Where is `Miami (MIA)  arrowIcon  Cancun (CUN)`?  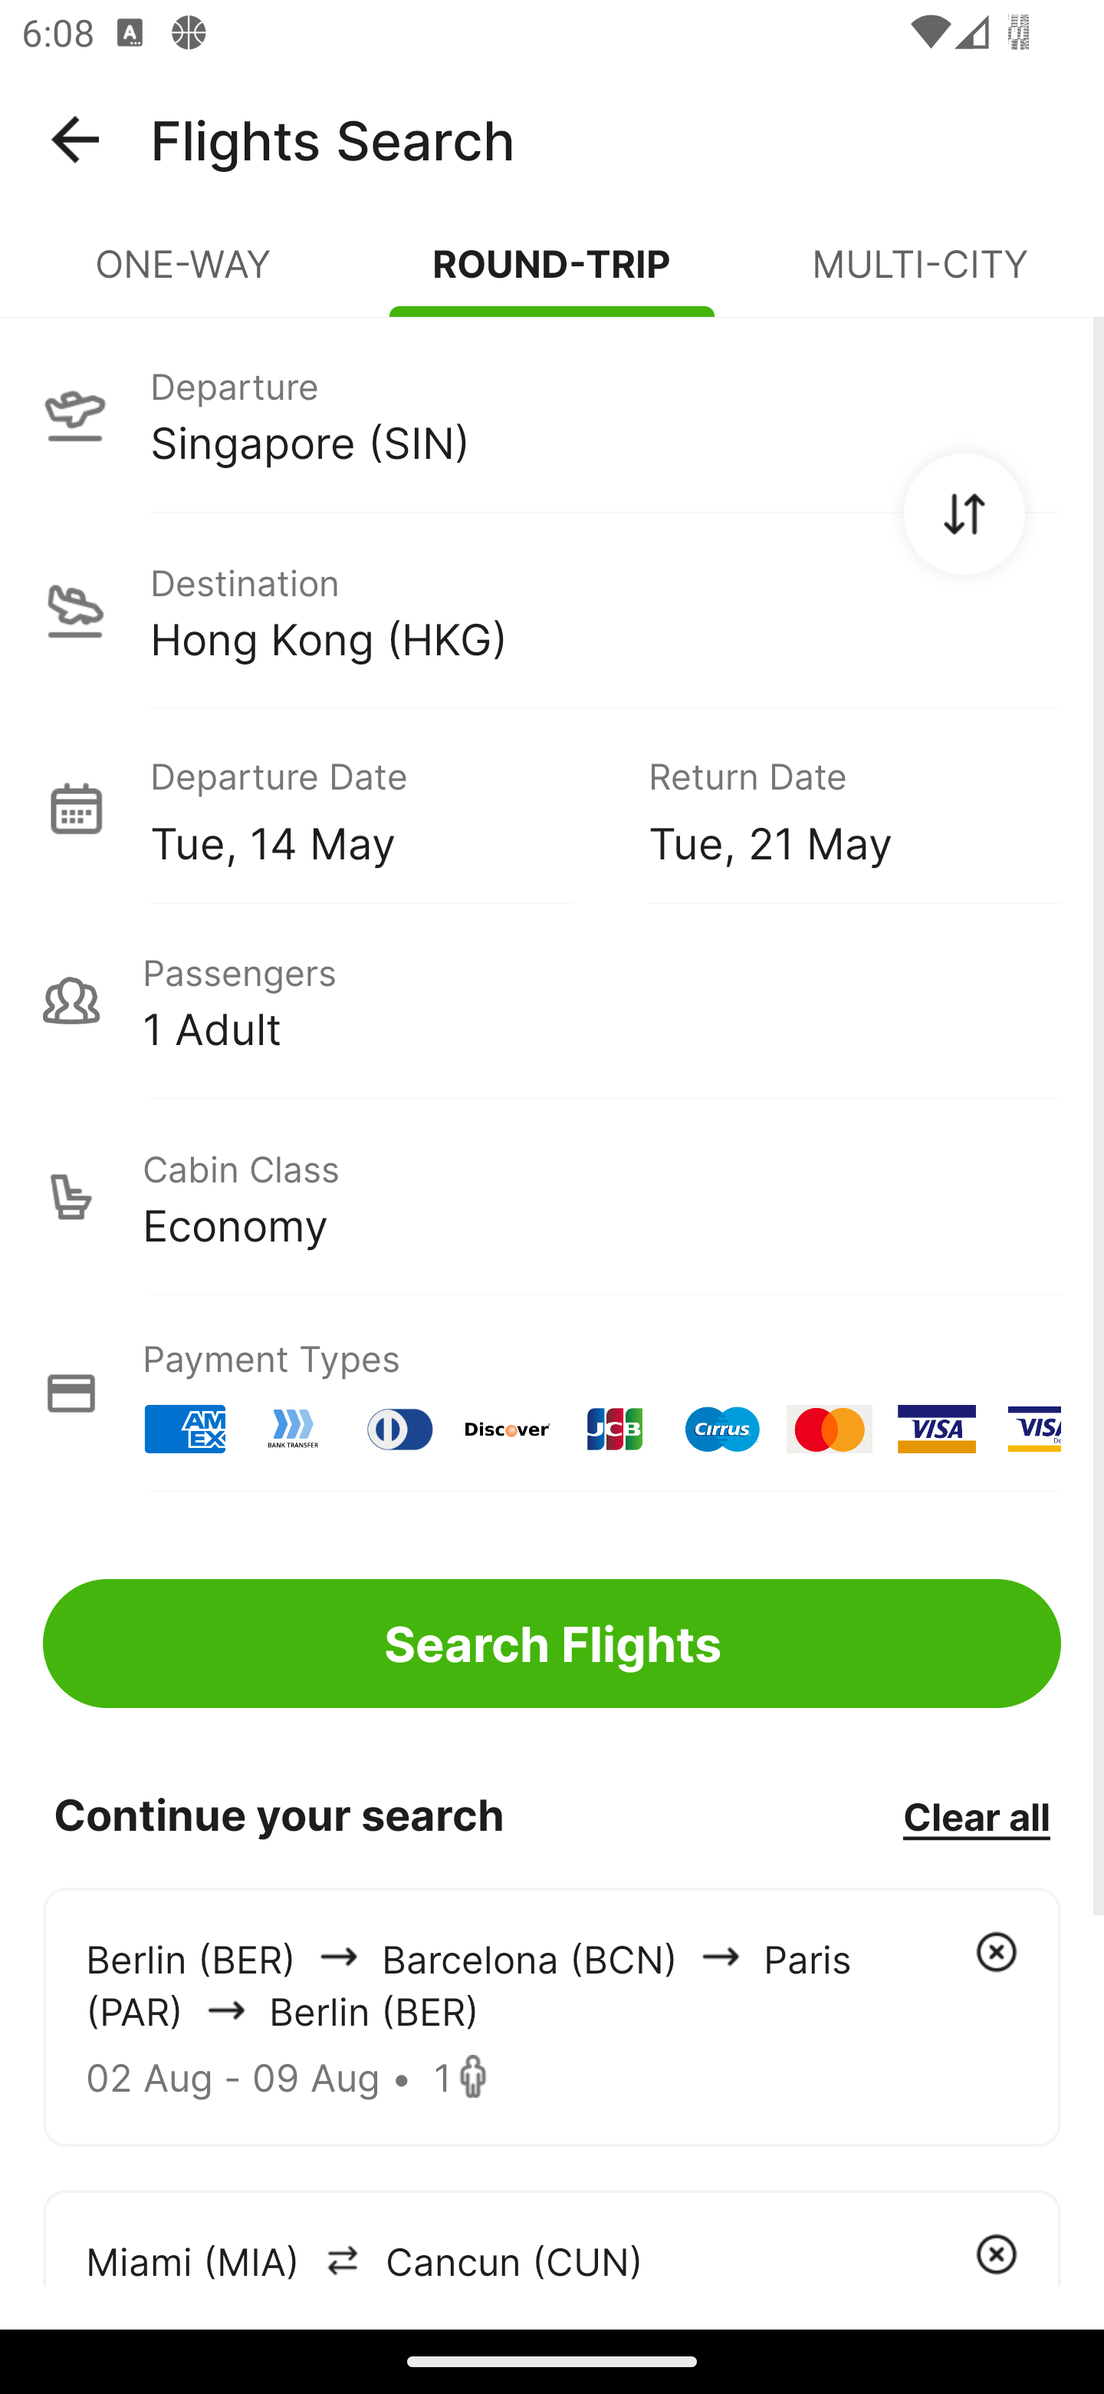 Miami (MIA)  arrowIcon  Cancun (CUN) is located at coordinates (552, 2237).